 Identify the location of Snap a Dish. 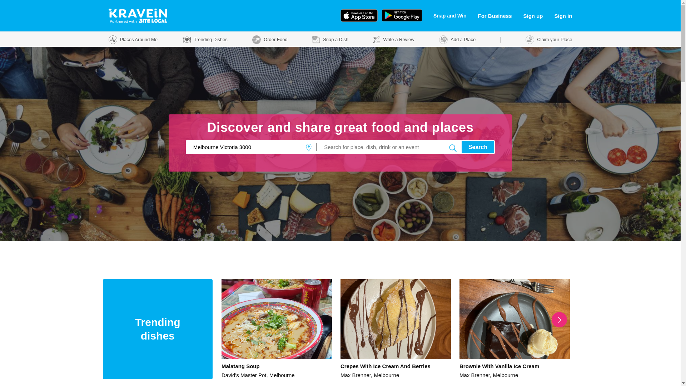
(330, 40).